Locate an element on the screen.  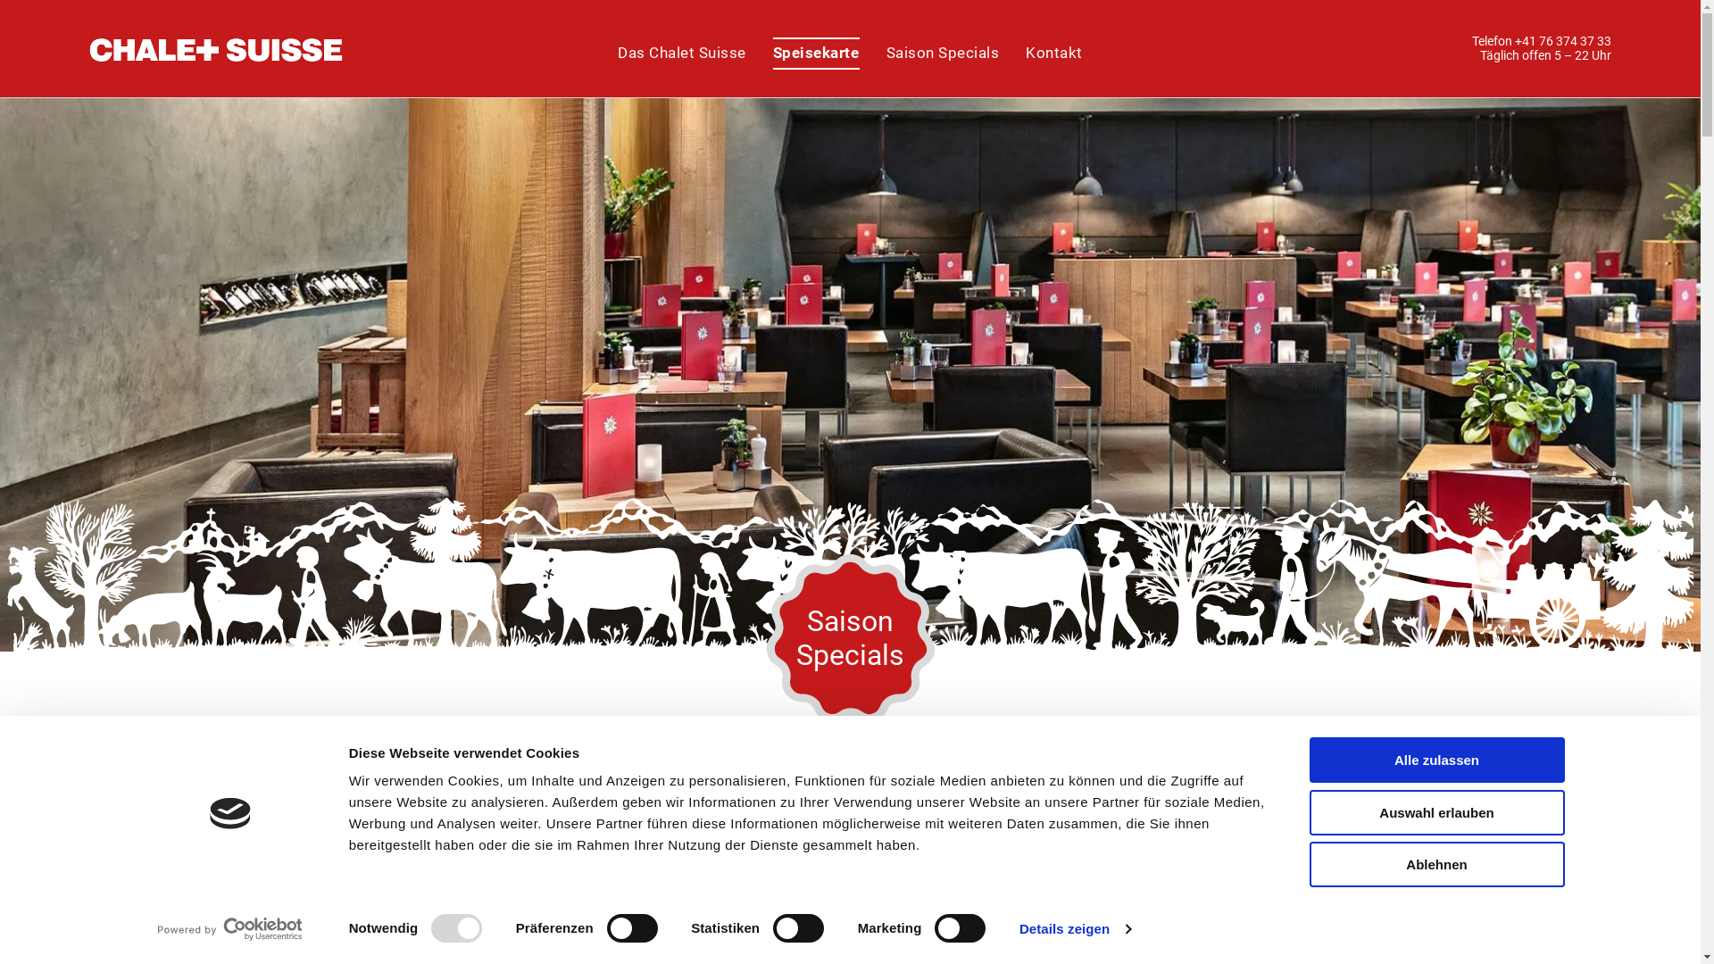
Alle zulassen is located at coordinates (1436, 760).